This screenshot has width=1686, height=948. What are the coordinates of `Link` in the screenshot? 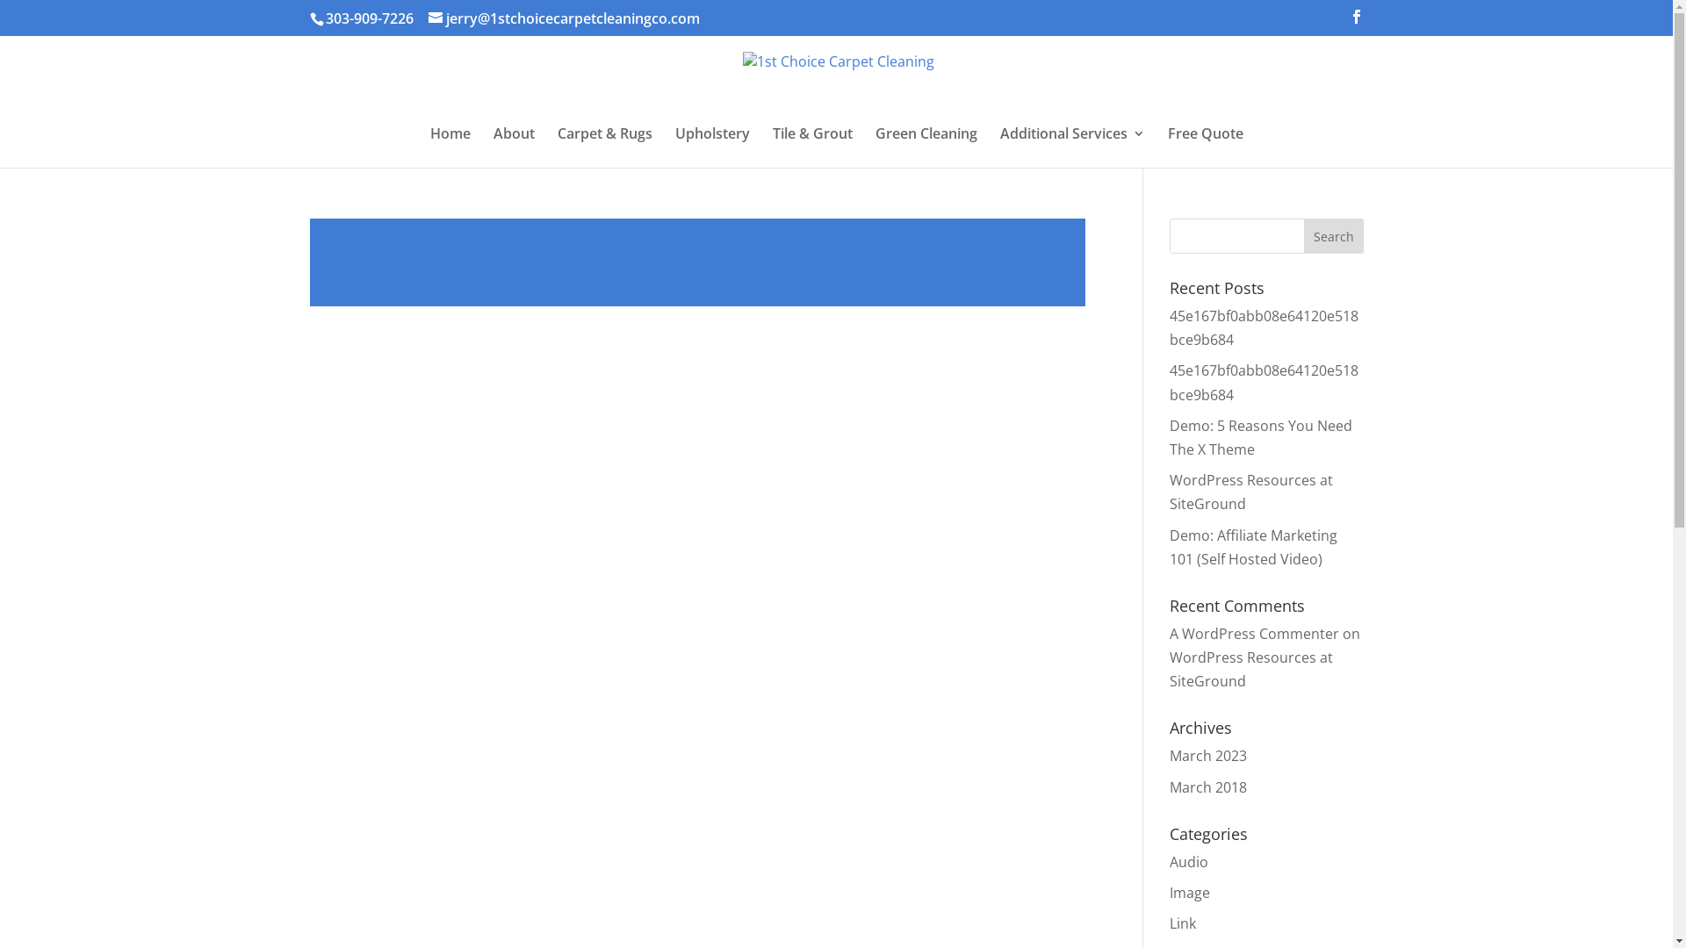 It's located at (1183, 923).